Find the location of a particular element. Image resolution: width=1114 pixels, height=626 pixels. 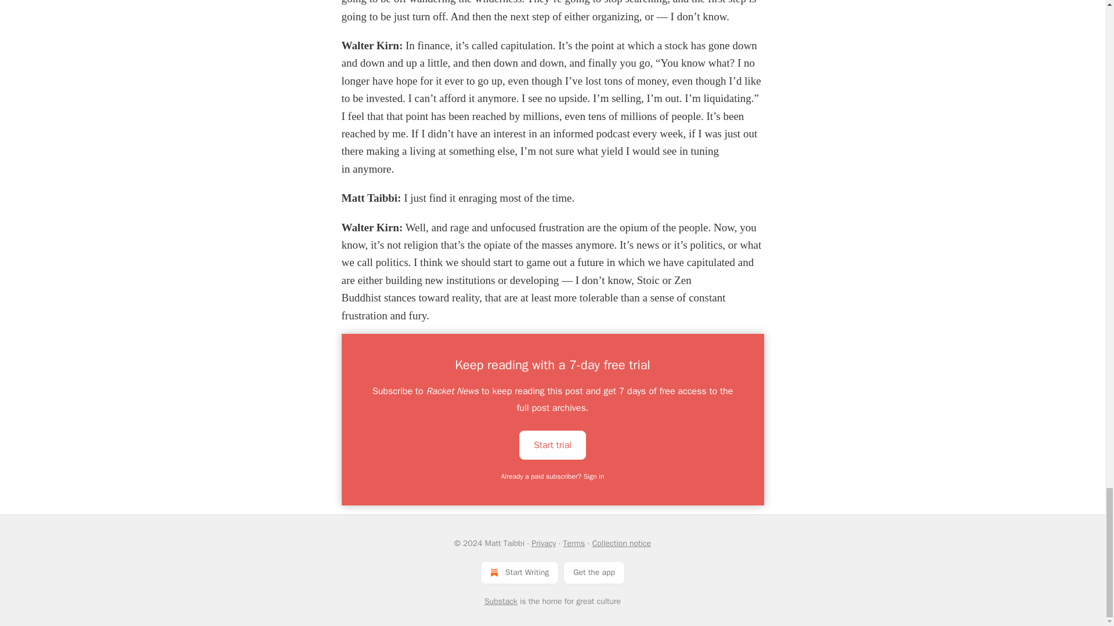

Start Writing is located at coordinates (519, 572).